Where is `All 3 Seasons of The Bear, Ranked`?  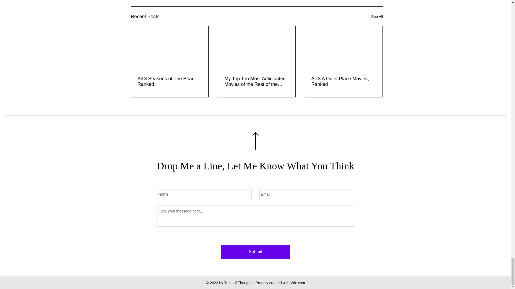 All 3 Seasons of The Bear, Ranked is located at coordinates (170, 82).